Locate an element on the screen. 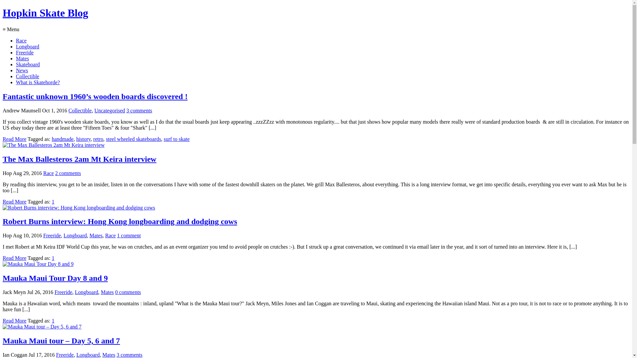 The width and height of the screenshot is (637, 358). What is Skatehorde? is located at coordinates (38, 82).